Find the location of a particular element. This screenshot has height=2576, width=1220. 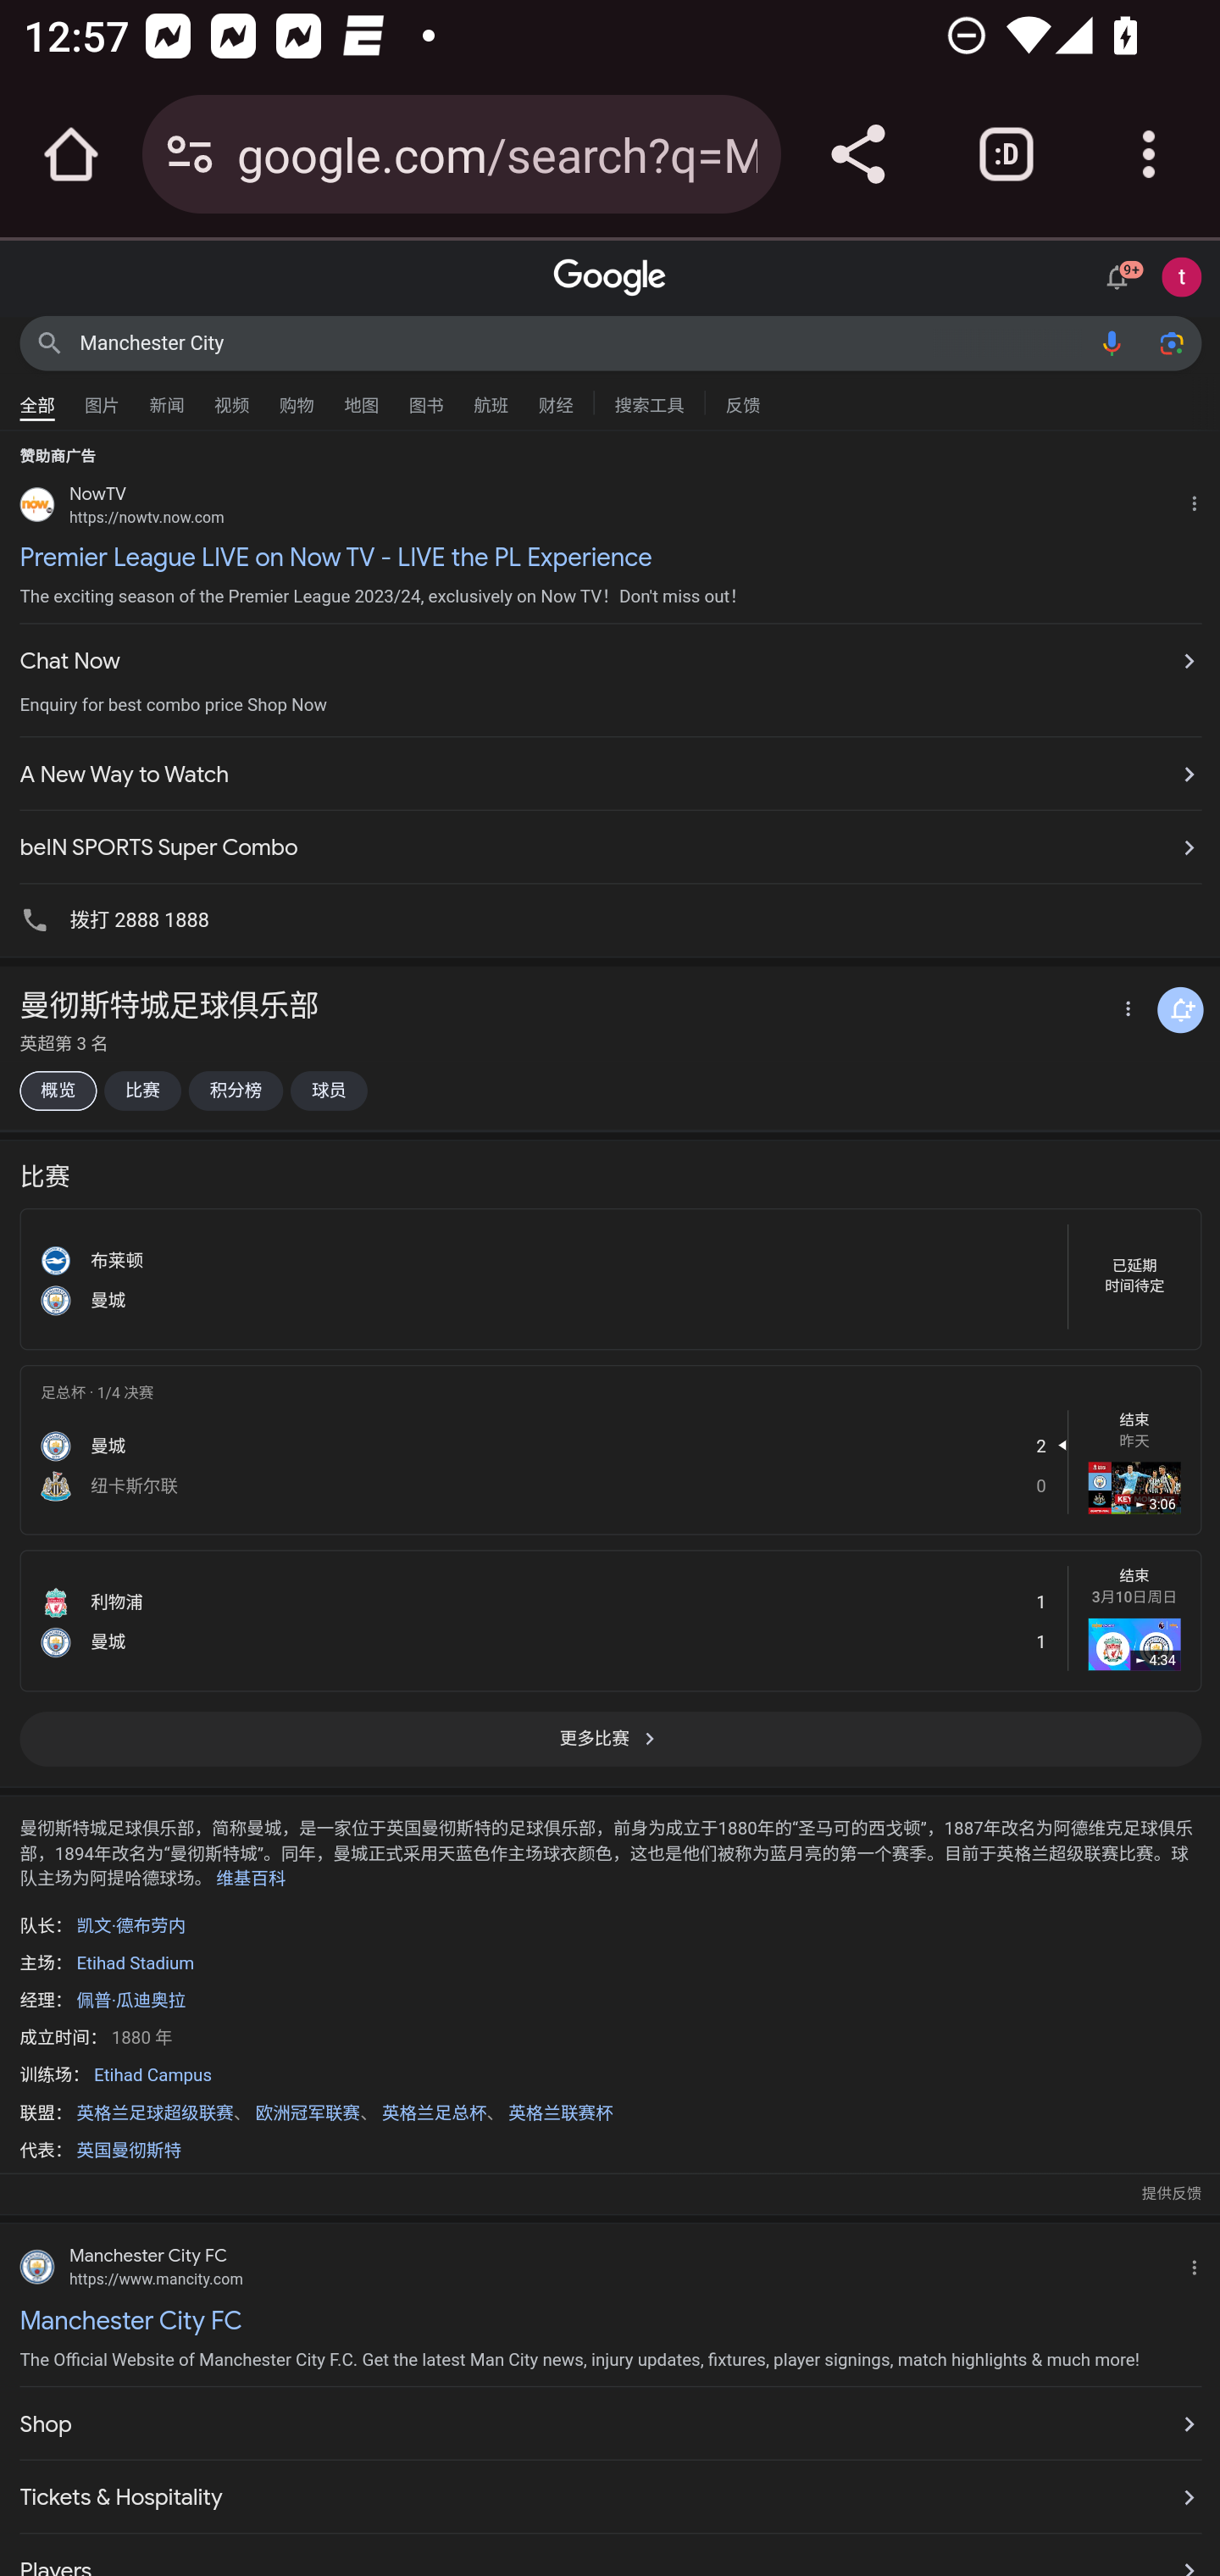

英格兰足球超级联赛 is located at coordinates (154, 2112).